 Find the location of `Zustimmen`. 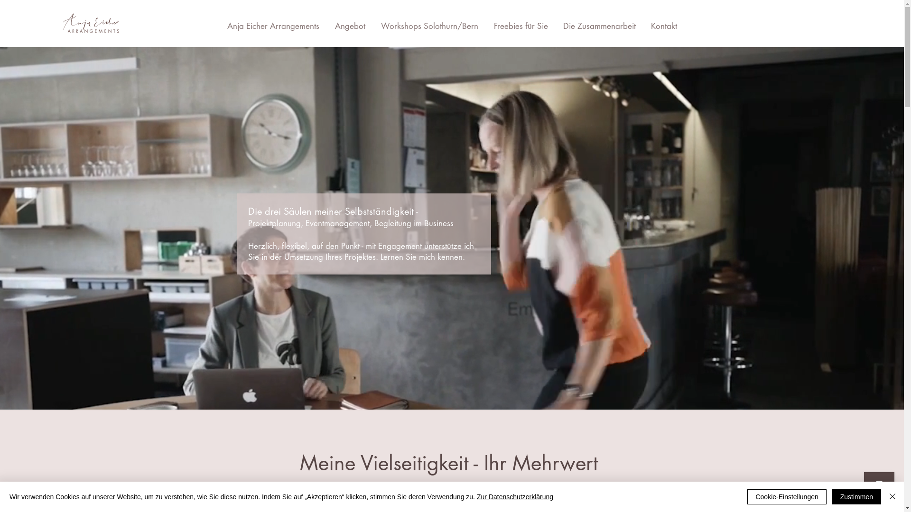

Zustimmen is located at coordinates (857, 497).